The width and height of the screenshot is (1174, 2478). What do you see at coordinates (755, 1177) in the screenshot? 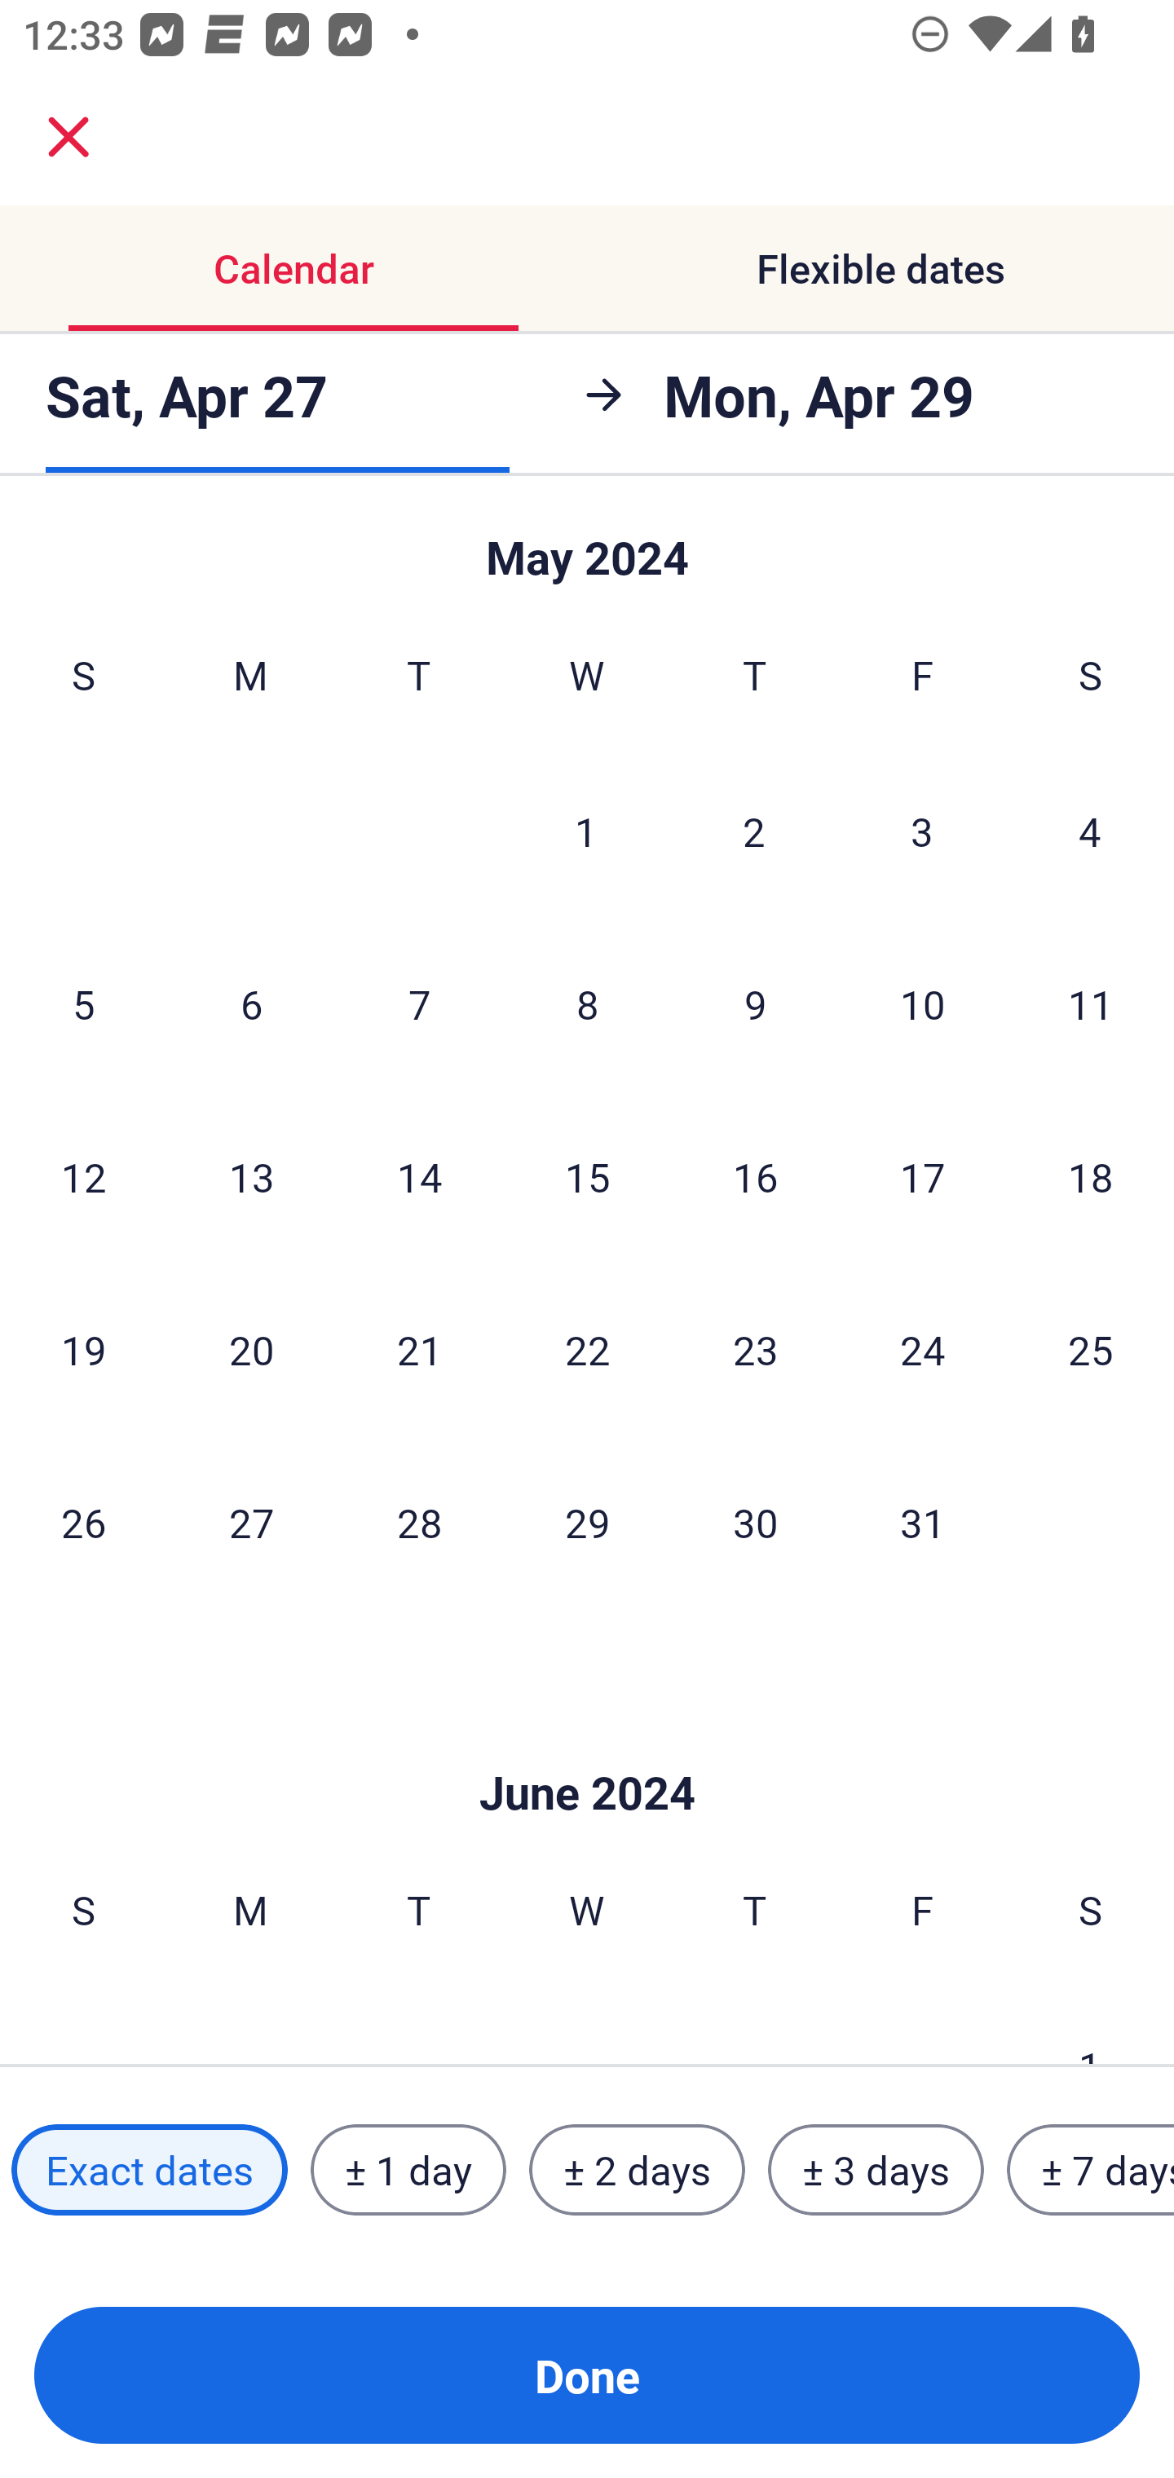
I see `16 Thursday, May 16, 2024` at bounding box center [755, 1177].